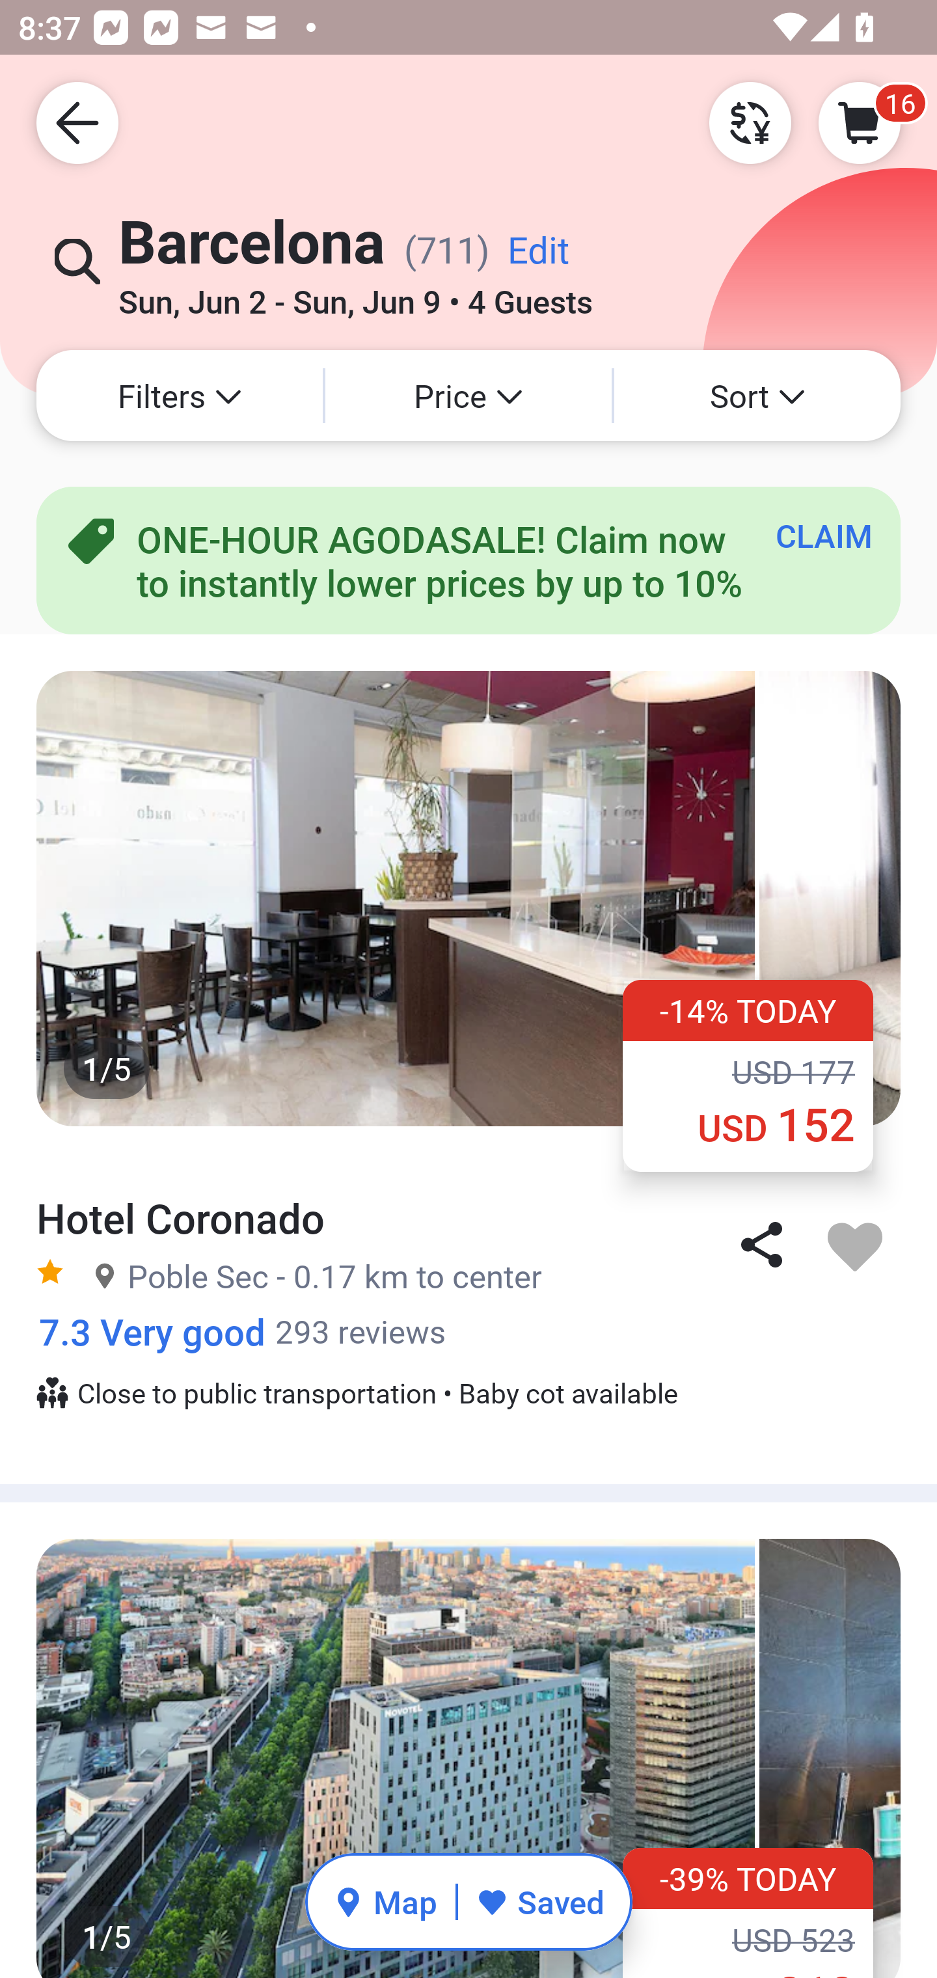  Describe the element at coordinates (468, 898) in the screenshot. I see `1/5` at that location.